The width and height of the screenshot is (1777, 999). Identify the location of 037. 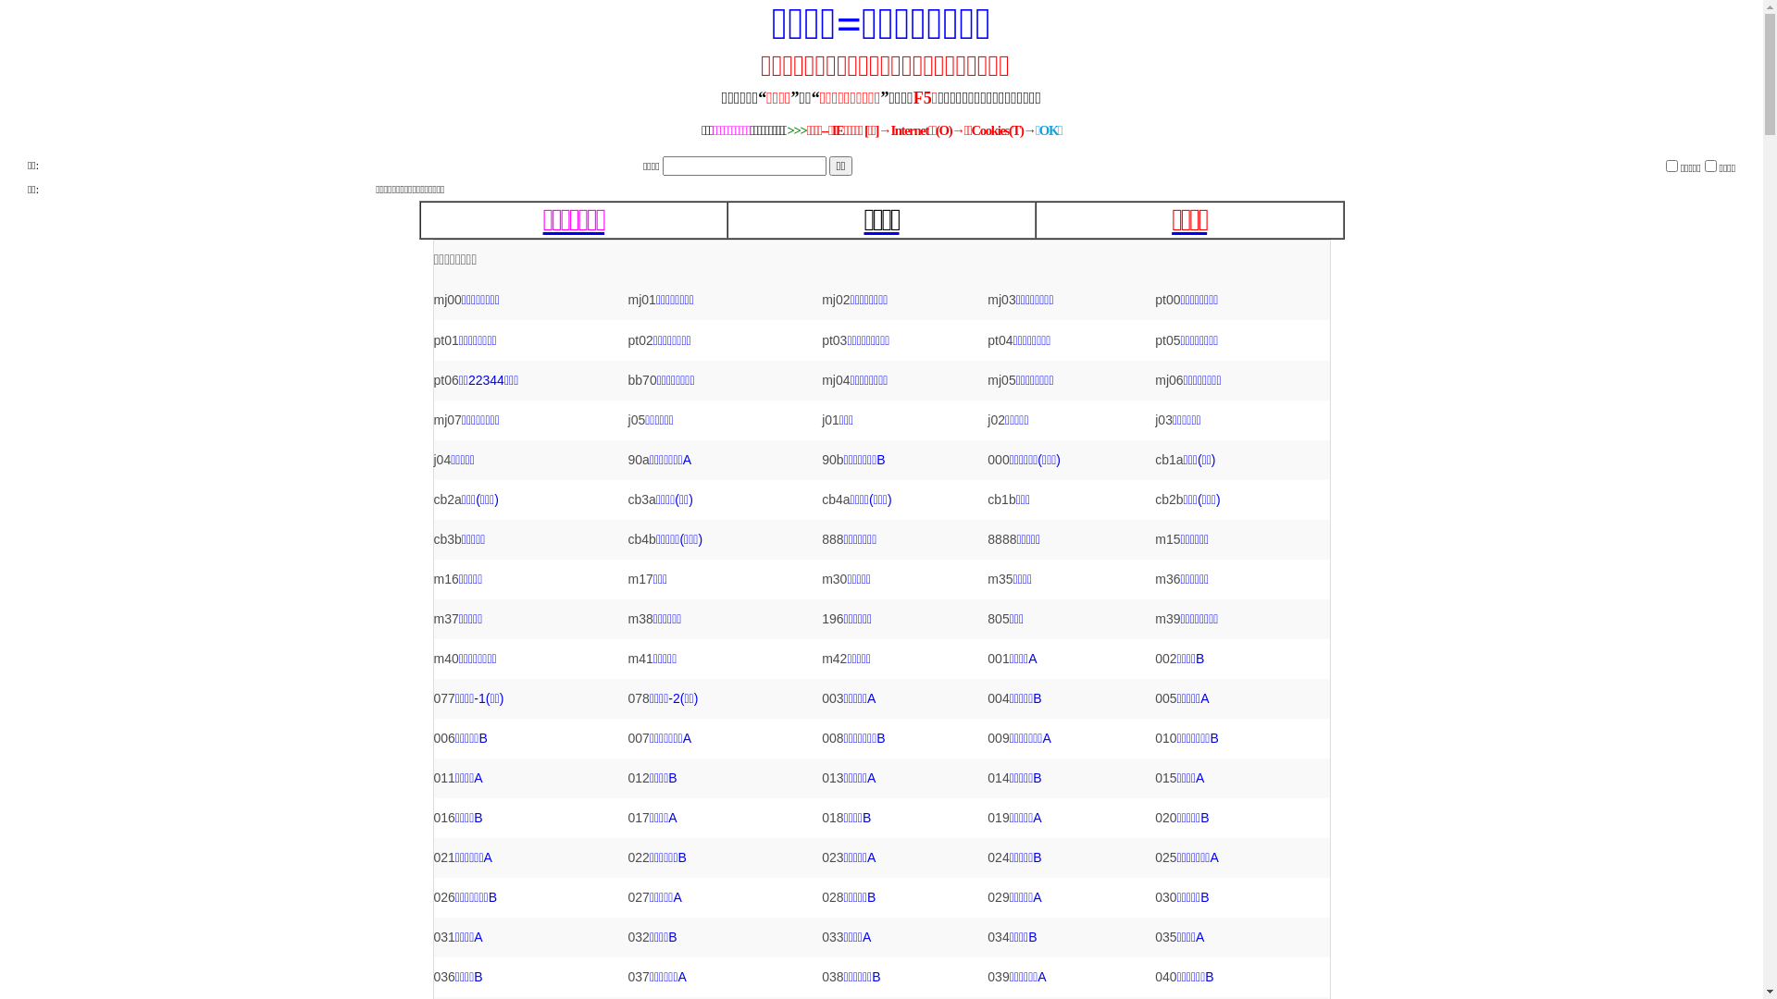
(639, 977).